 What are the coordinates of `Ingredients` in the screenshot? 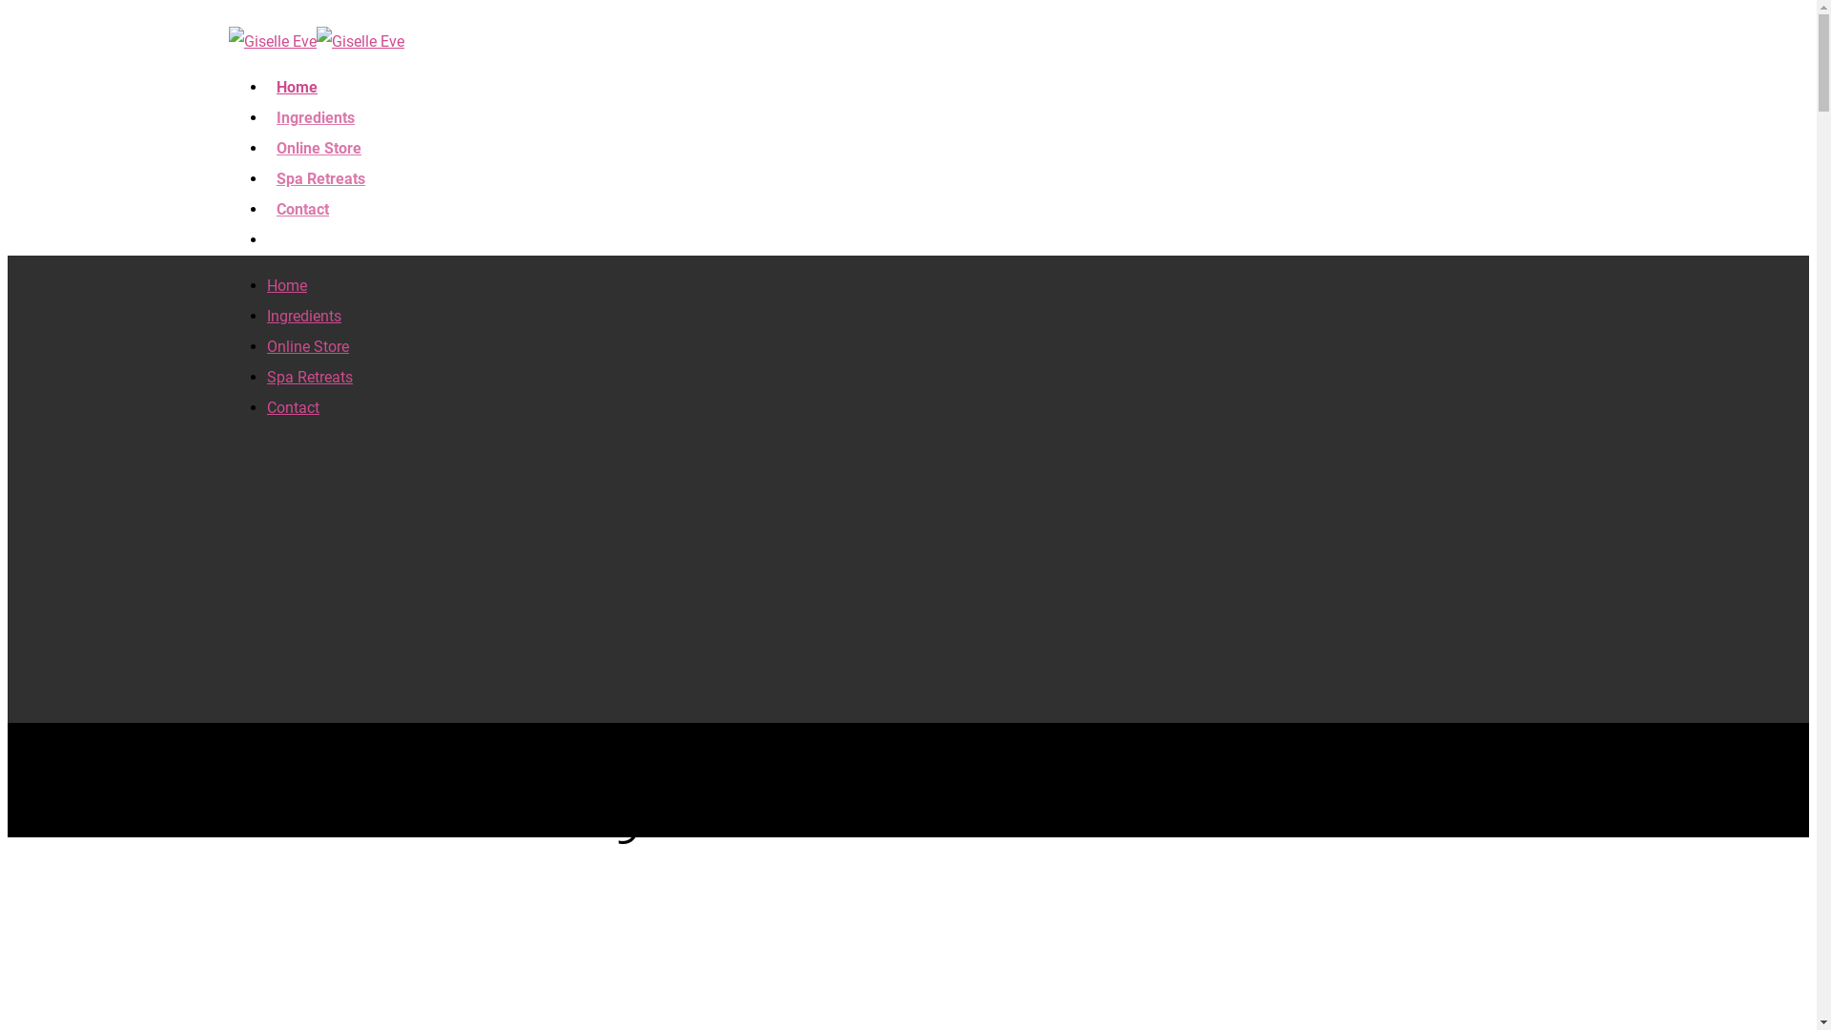 It's located at (316, 128).